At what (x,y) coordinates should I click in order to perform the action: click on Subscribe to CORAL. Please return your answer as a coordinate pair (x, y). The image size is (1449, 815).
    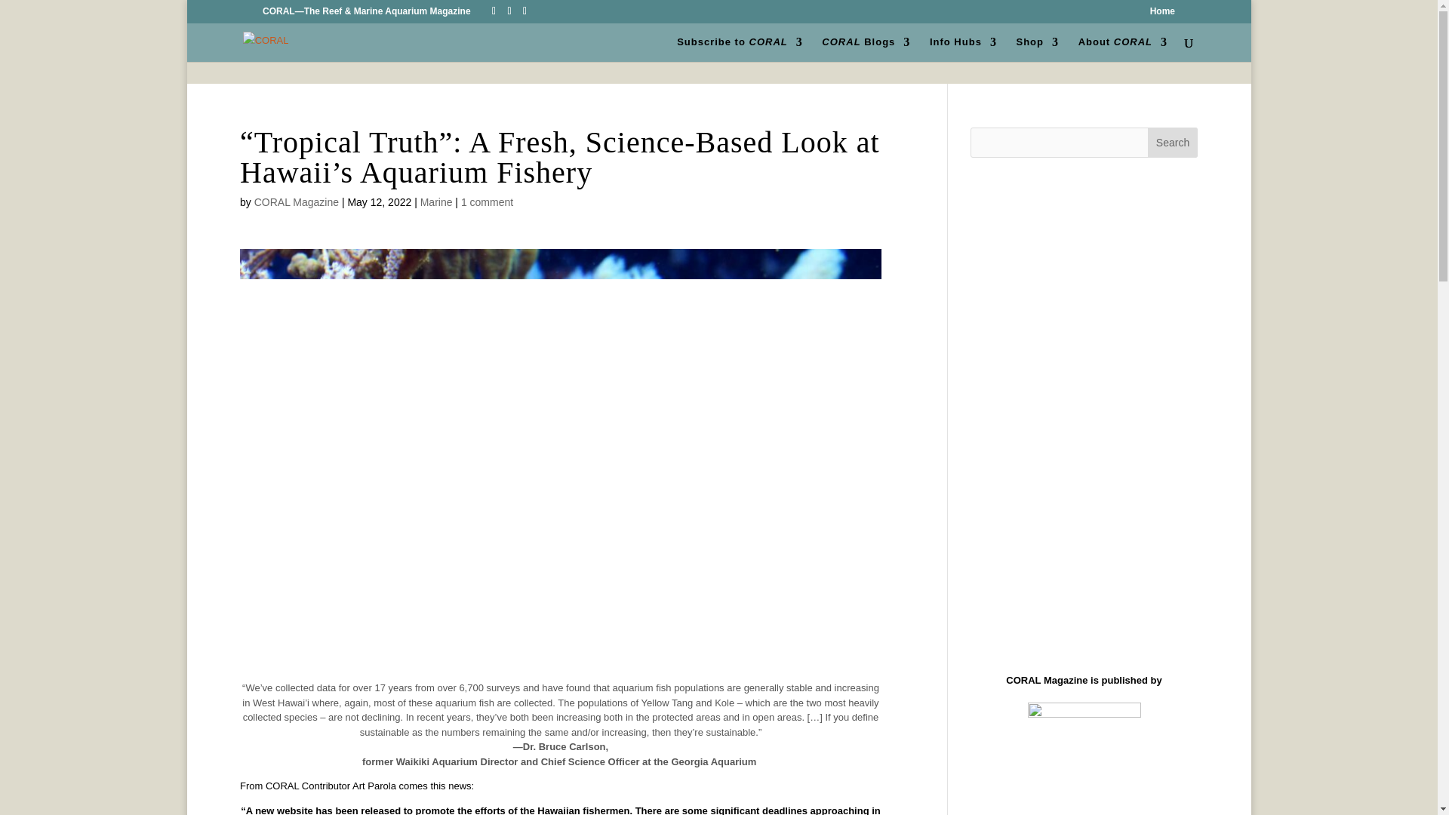
    Looking at the image, I should click on (740, 49).